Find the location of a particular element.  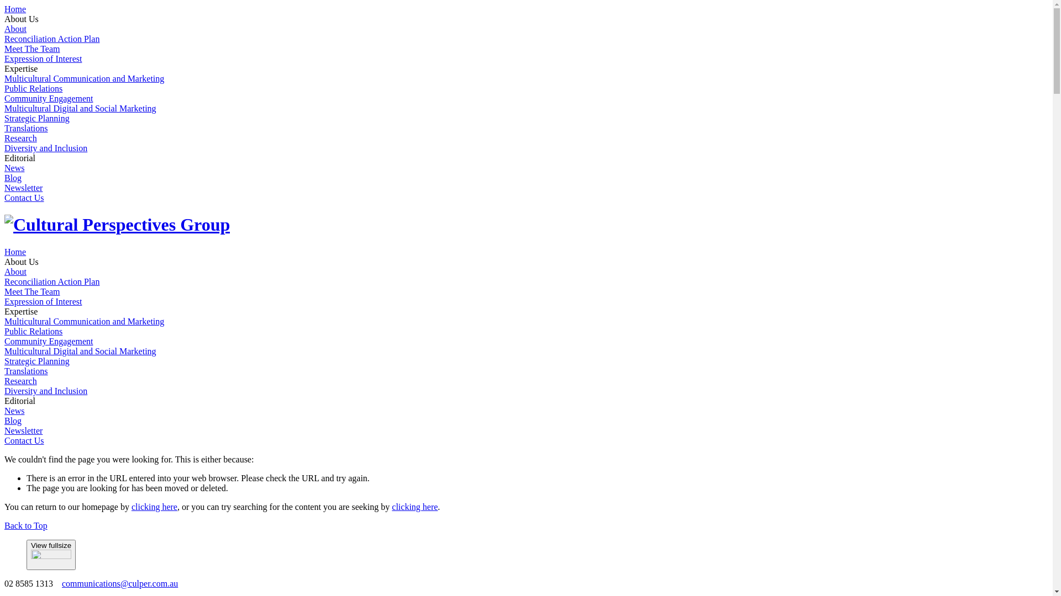

Expression of Interest is located at coordinates (43, 58).